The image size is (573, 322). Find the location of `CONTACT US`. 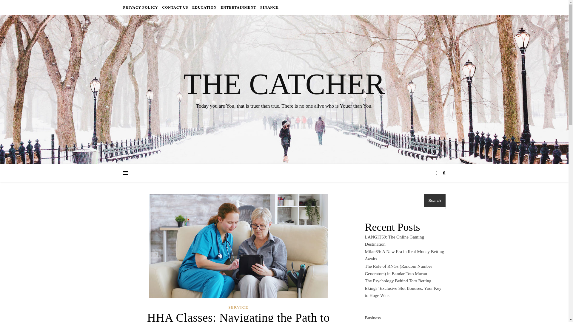

CONTACT US is located at coordinates (175, 7).